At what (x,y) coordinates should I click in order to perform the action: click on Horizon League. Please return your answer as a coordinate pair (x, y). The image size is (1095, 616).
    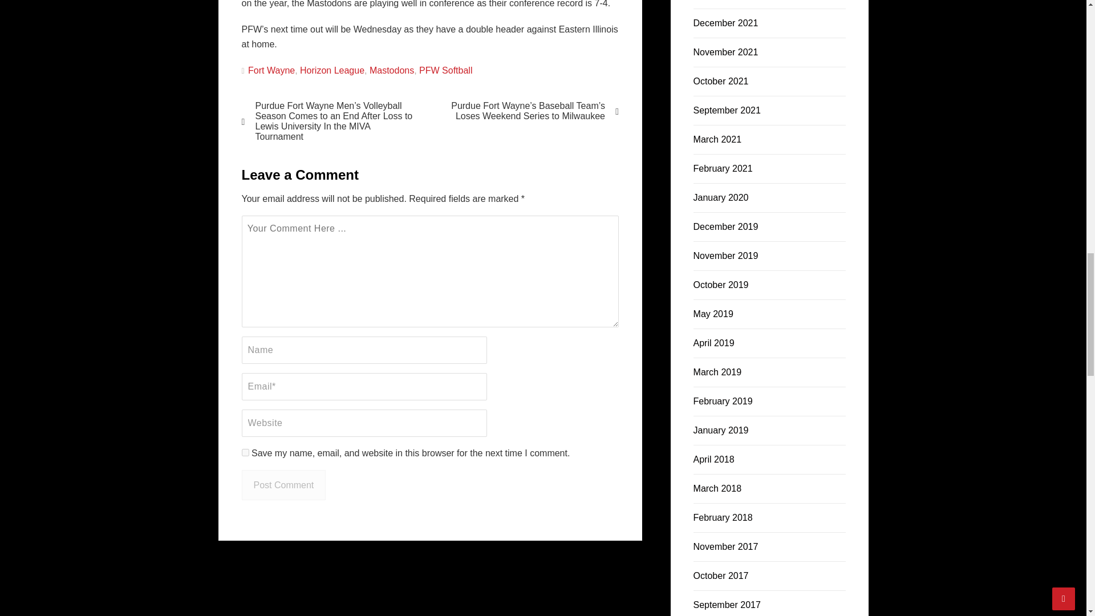
    Looking at the image, I should click on (332, 70).